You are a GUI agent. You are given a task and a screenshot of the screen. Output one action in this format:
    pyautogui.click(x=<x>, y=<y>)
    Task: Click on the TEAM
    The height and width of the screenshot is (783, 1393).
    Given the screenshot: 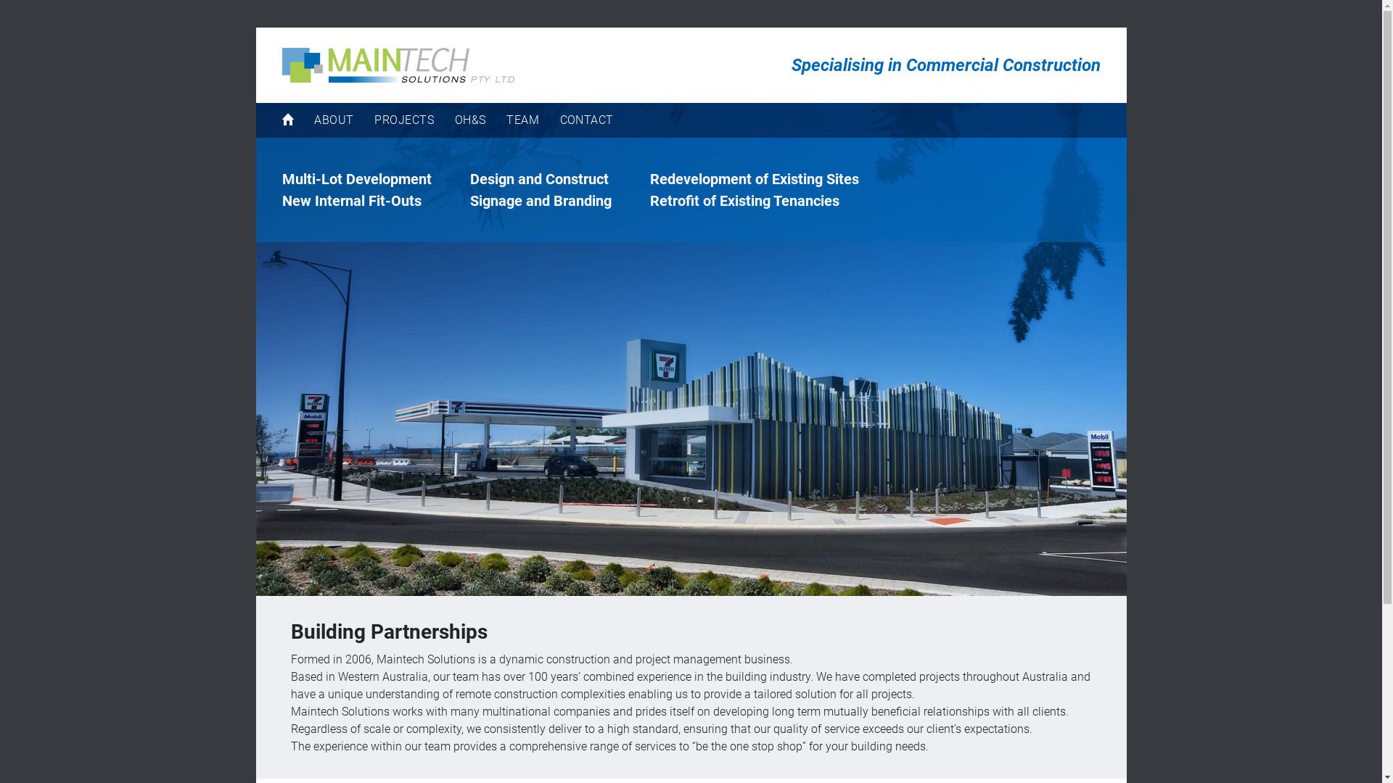 What is the action you would take?
    pyautogui.click(x=522, y=120)
    